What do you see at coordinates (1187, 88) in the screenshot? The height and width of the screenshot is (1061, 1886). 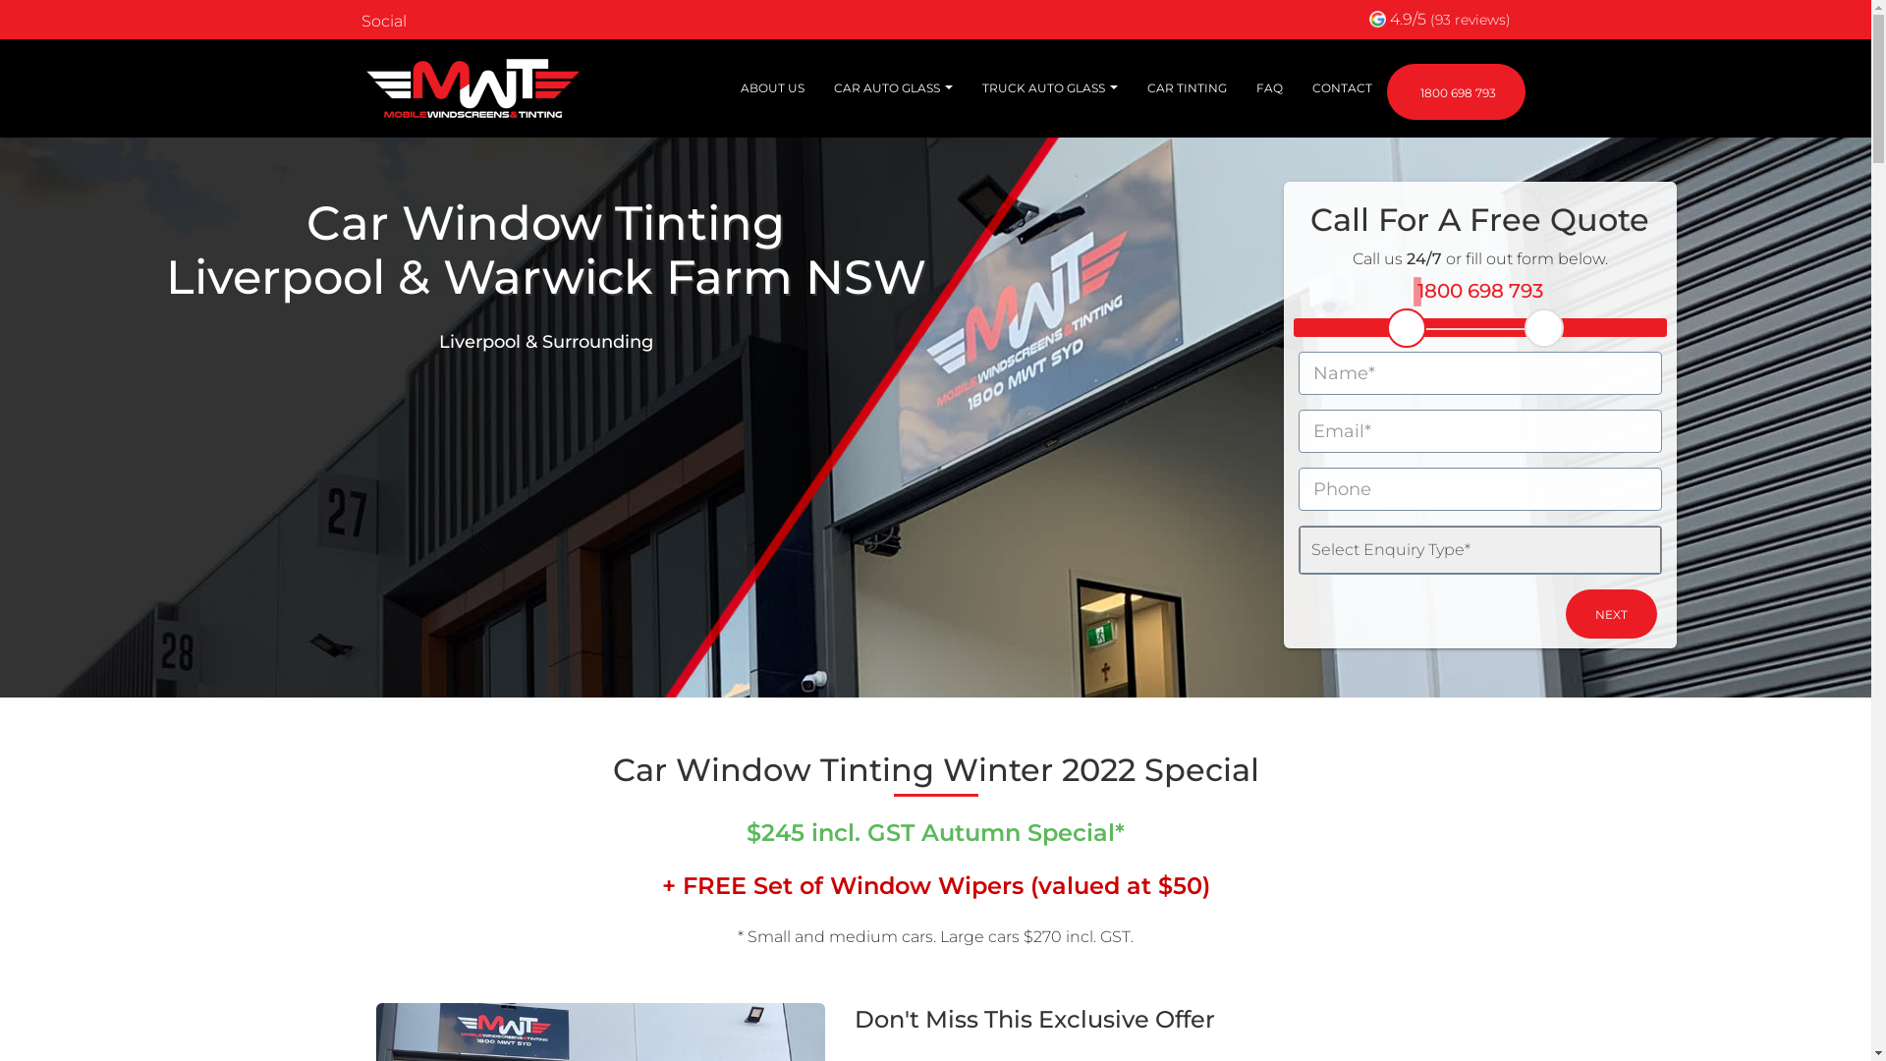 I see `CAR TINTING` at bounding box center [1187, 88].